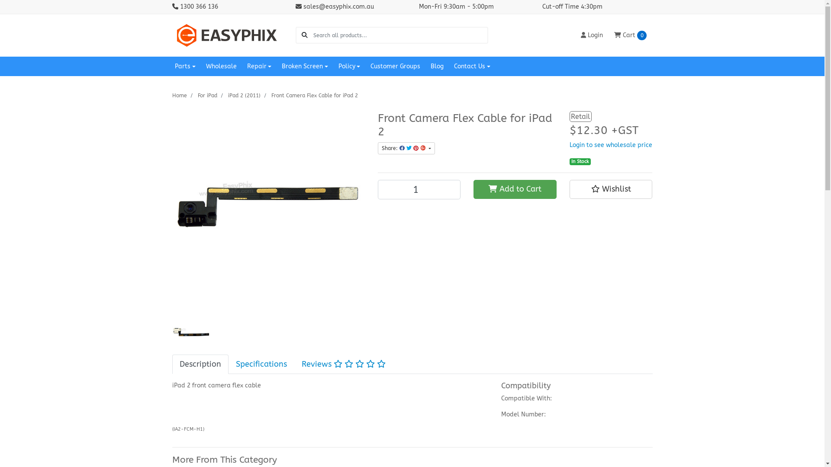 Image resolution: width=831 pixels, height=467 pixels. Describe the element at coordinates (344, 364) in the screenshot. I see `Reviews` at that location.